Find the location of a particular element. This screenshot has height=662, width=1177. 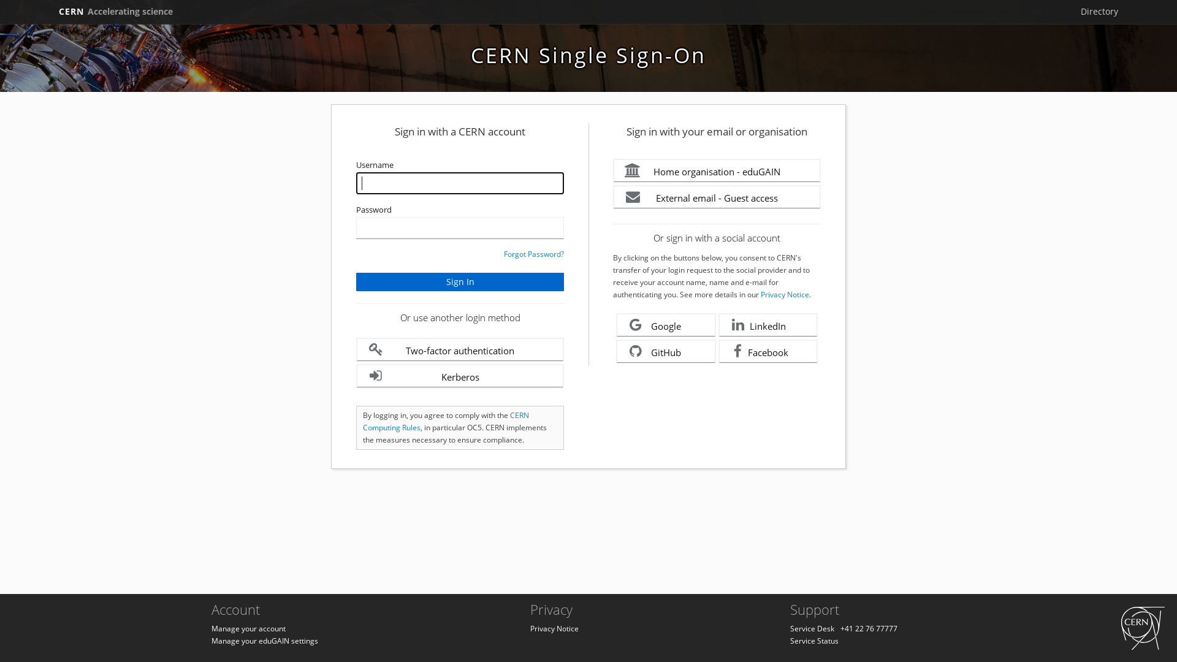

Two-factor authentication is located at coordinates (460, 349).